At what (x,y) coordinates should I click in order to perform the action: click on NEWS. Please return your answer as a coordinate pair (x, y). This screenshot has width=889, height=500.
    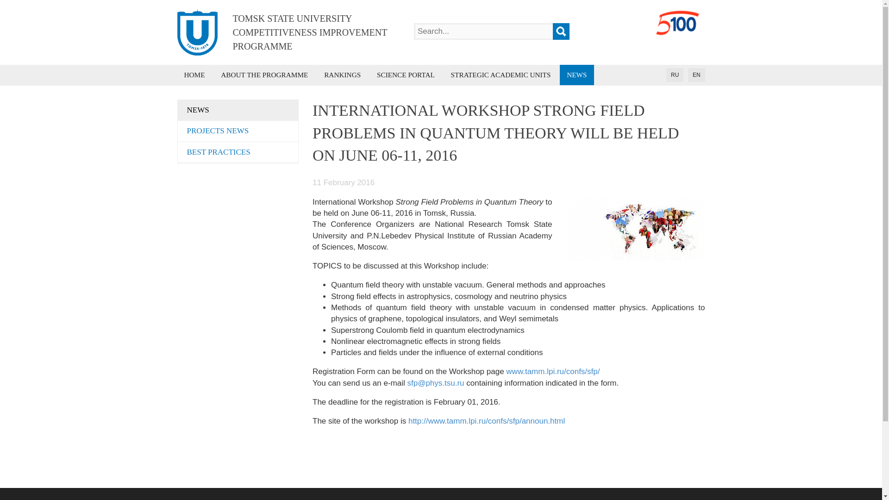
    Looking at the image, I should click on (577, 75).